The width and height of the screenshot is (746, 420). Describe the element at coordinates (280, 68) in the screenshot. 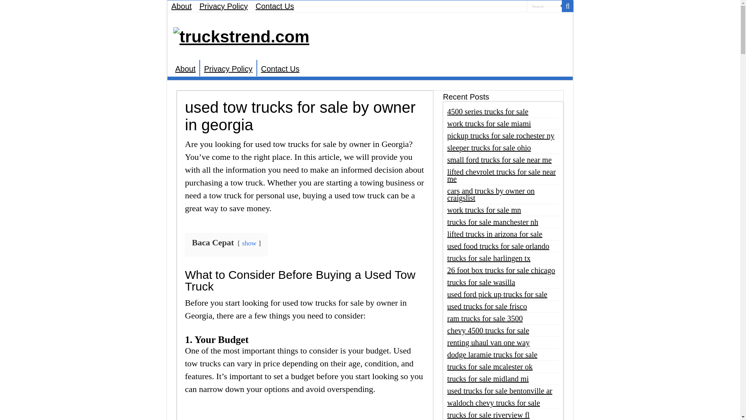

I see `Contact Us` at that location.